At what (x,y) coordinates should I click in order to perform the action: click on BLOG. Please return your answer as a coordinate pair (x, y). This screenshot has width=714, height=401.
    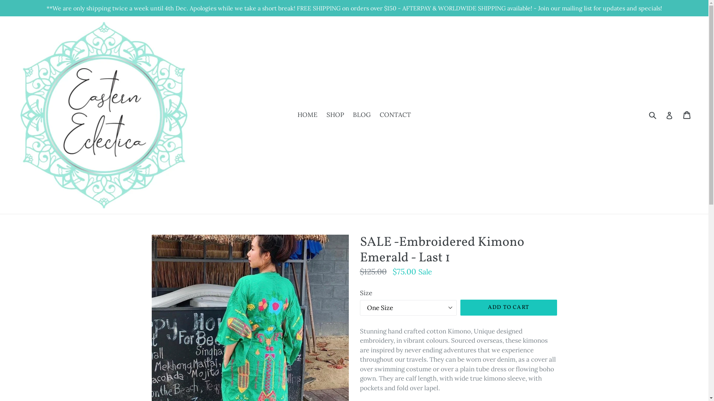
    Looking at the image, I should click on (362, 115).